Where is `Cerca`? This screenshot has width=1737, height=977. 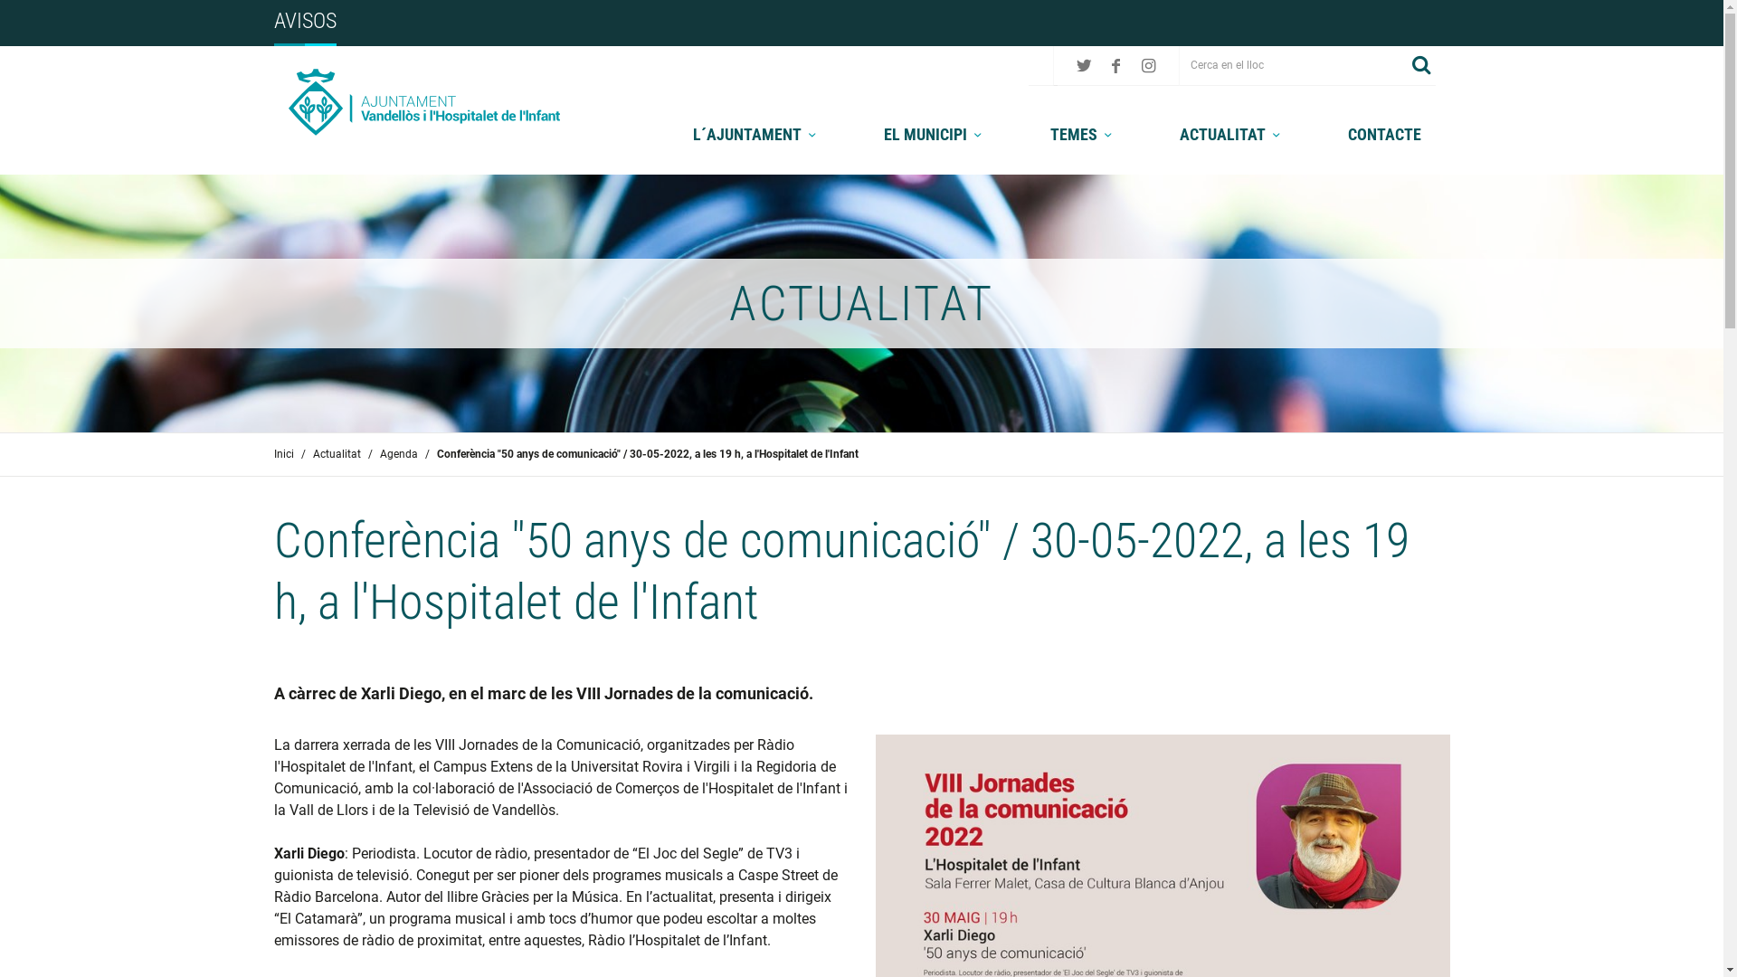
Cerca is located at coordinates (1422, 65).